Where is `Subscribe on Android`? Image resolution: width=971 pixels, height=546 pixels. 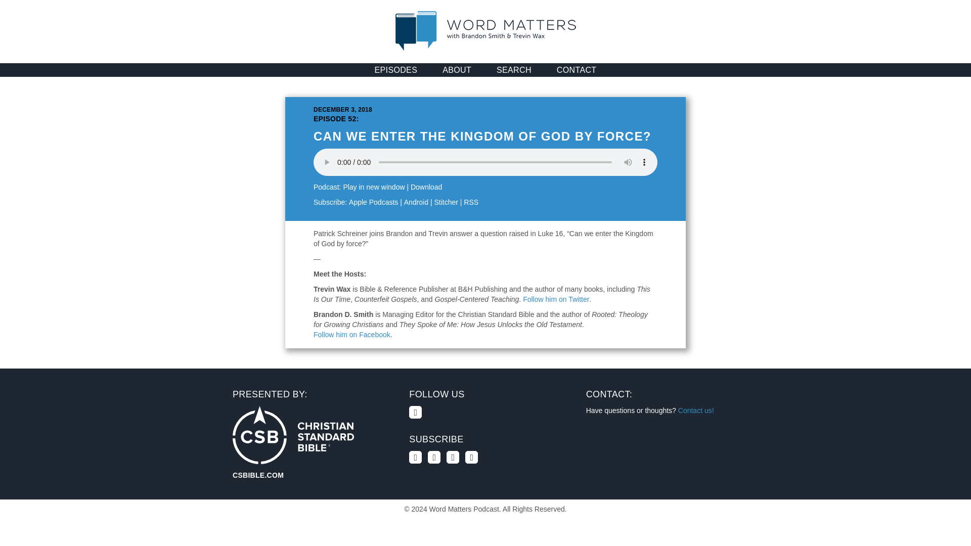 Subscribe on Android is located at coordinates (416, 202).